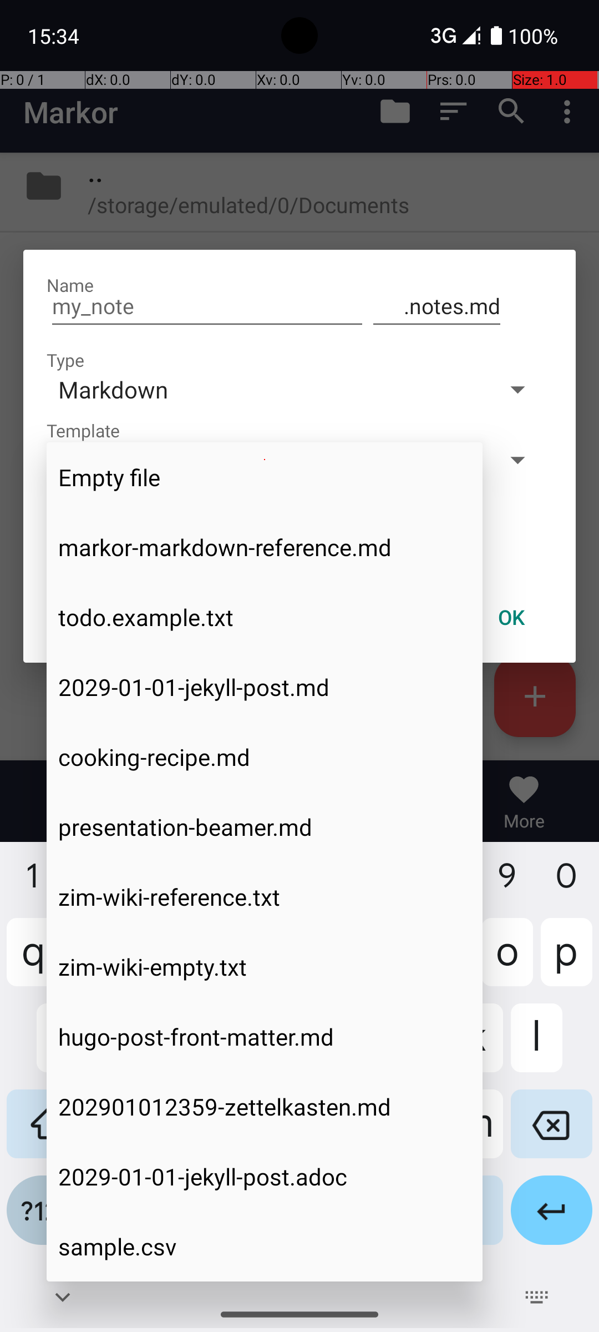  What do you see at coordinates (265, 1247) in the screenshot?
I see `sample.csv` at bounding box center [265, 1247].